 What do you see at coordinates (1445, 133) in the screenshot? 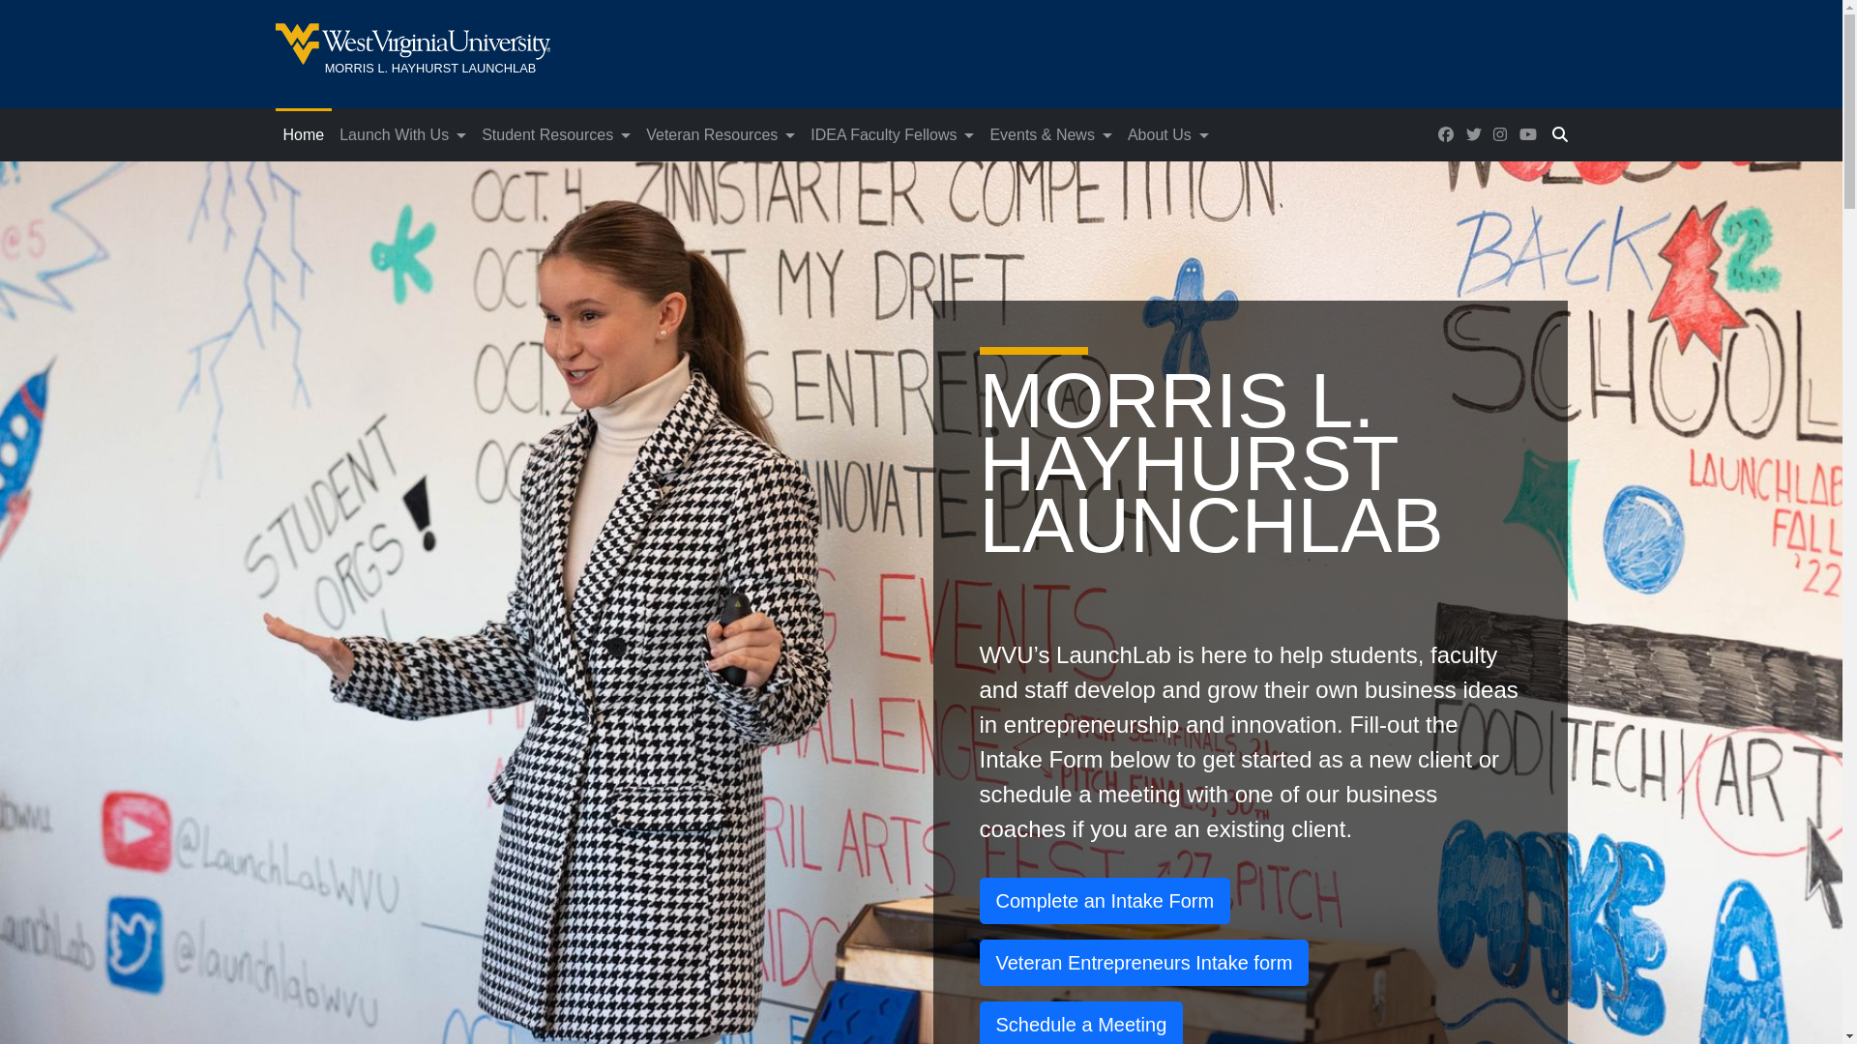
I see `Facebook` at bounding box center [1445, 133].